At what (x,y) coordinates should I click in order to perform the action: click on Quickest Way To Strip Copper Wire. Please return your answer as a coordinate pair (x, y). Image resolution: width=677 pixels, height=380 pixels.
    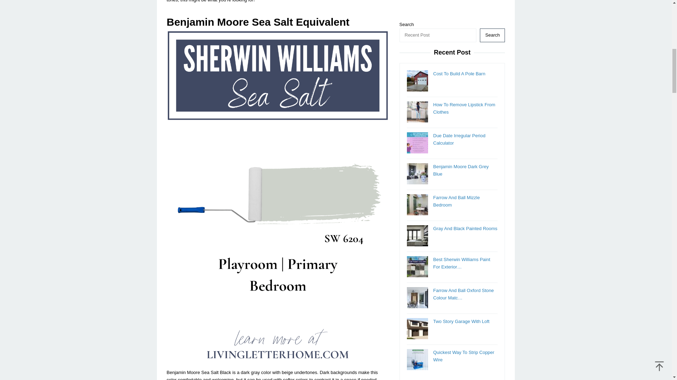
    Looking at the image, I should click on (463, 143).